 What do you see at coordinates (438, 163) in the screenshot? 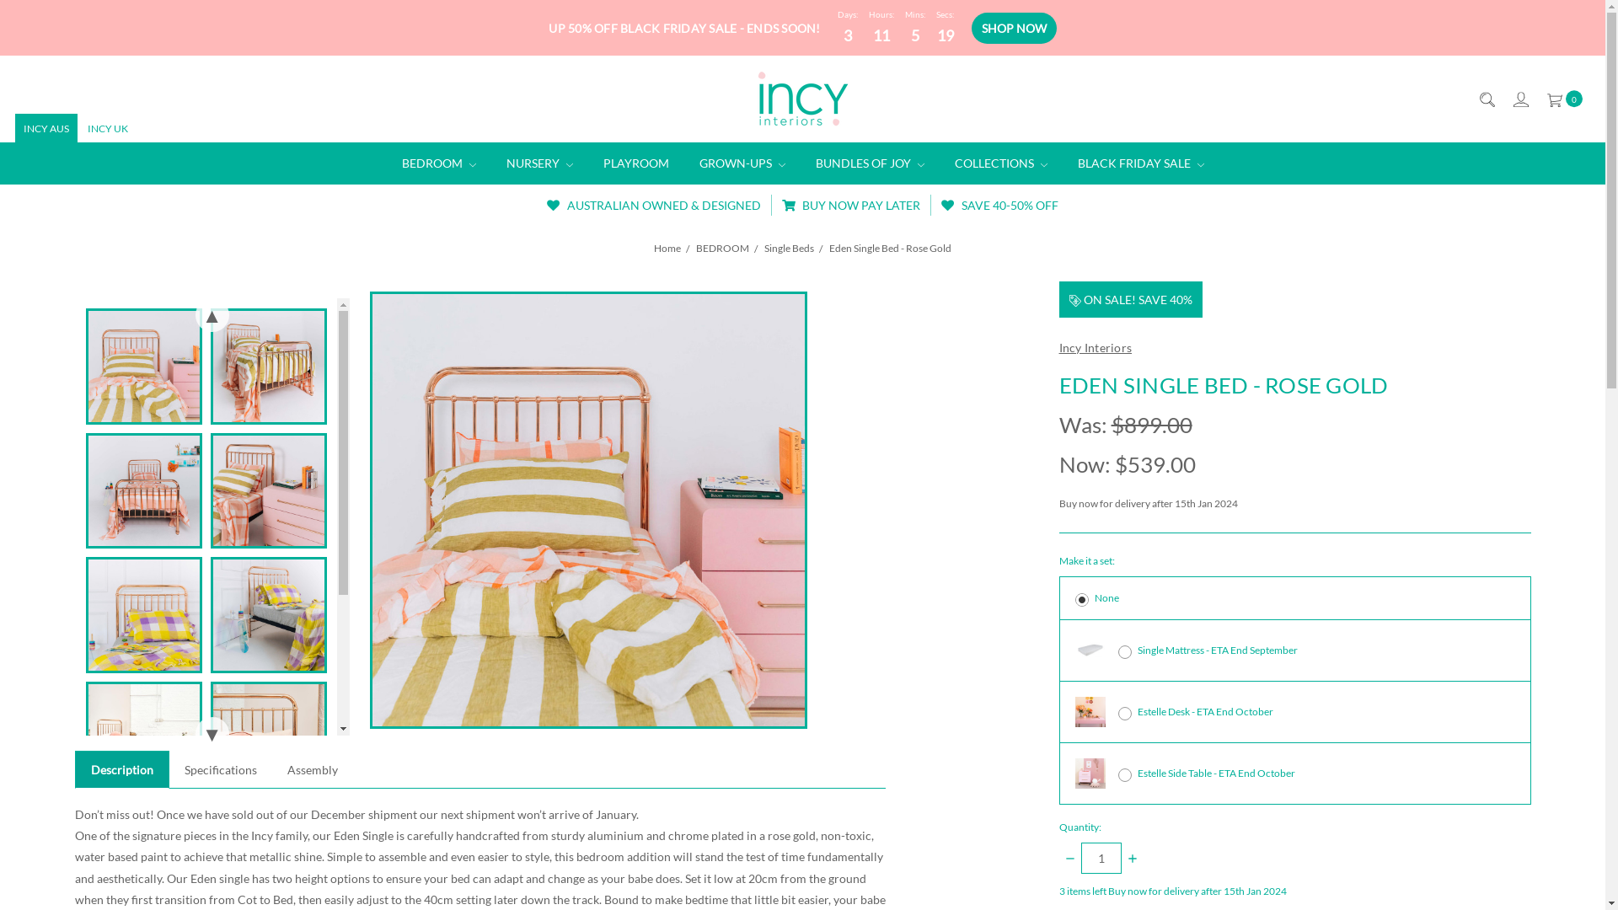
I see `BEDROOM` at bounding box center [438, 163].